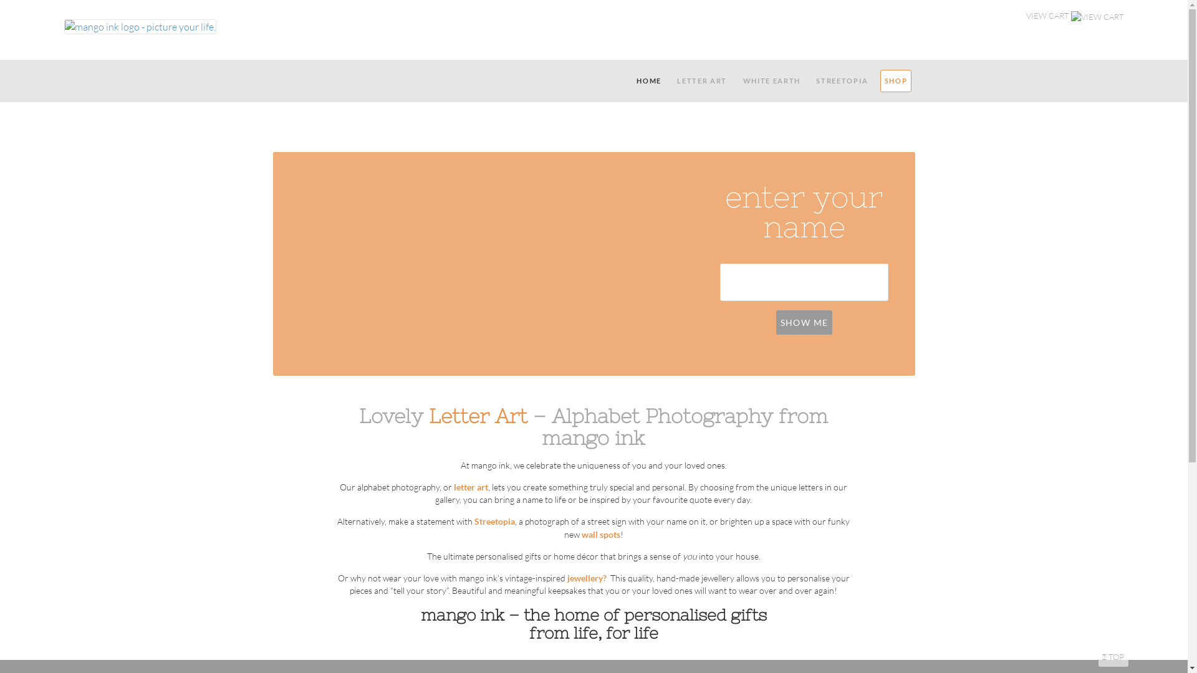 The image size is (1197, 673). Describe the element at coordinates (471, 487) in the screenshot. I see `letter art` at that location.